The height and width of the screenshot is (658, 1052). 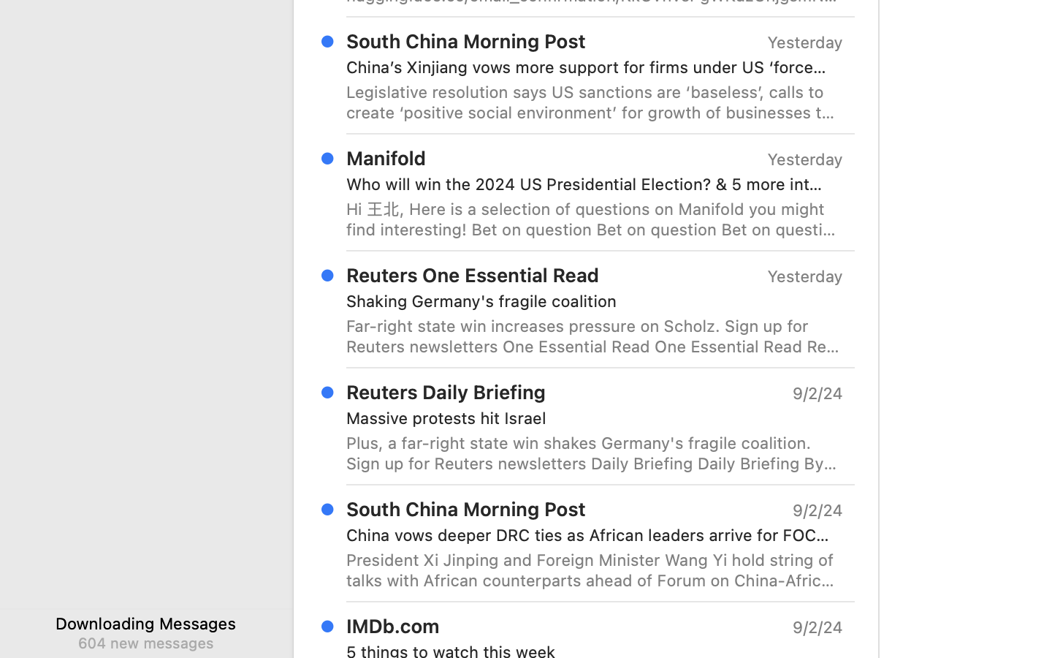 I want to click on Shaking Germany's fragile coalition, so click(x=589, y=301).